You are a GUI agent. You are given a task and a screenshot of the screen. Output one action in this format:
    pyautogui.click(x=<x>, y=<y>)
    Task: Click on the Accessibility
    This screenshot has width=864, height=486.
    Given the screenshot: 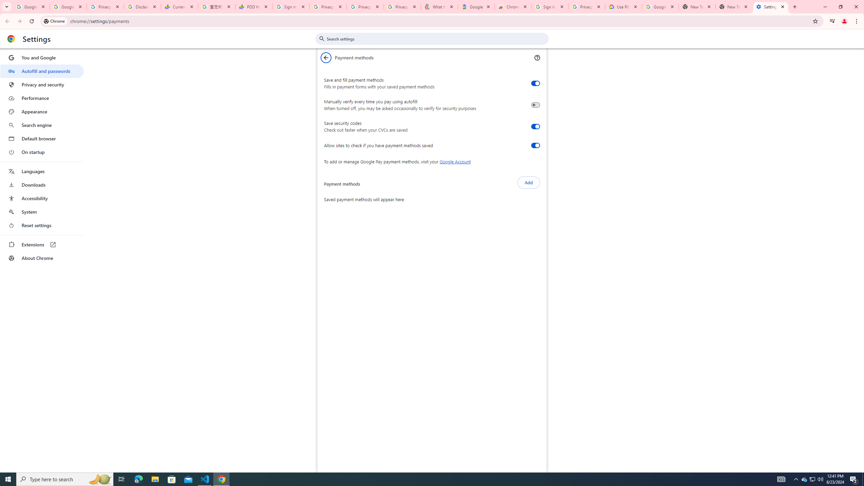 What is the action you would take?
    pyautogui.click(x=42, y=198)
    